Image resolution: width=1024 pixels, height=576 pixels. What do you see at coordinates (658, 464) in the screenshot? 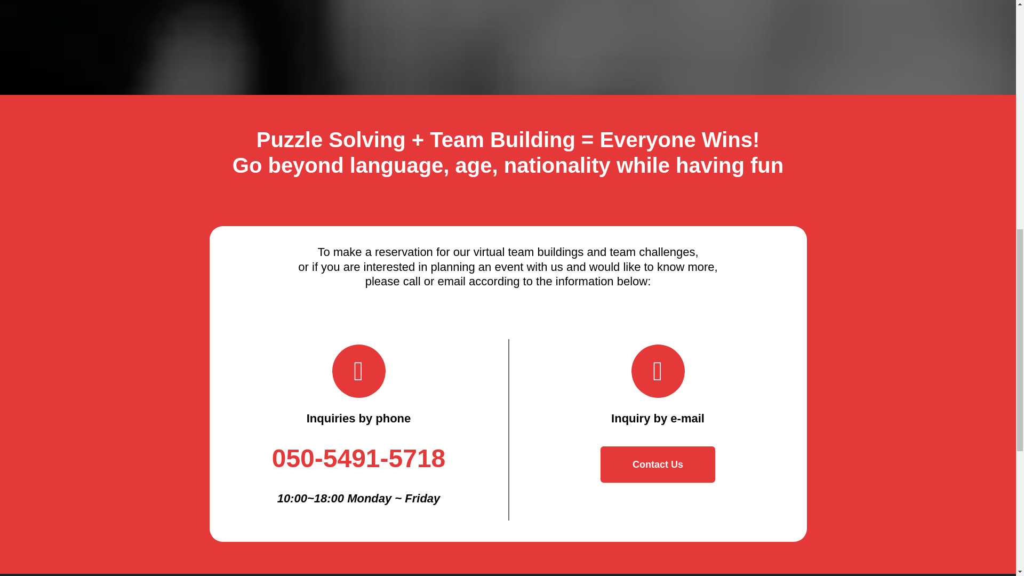
I see `Contact Us` at bounding box center [658, 464].